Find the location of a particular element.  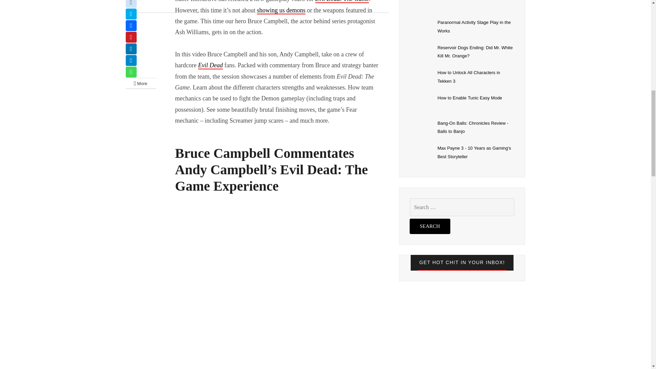

showing us demons is located at coordinates (281, 11).